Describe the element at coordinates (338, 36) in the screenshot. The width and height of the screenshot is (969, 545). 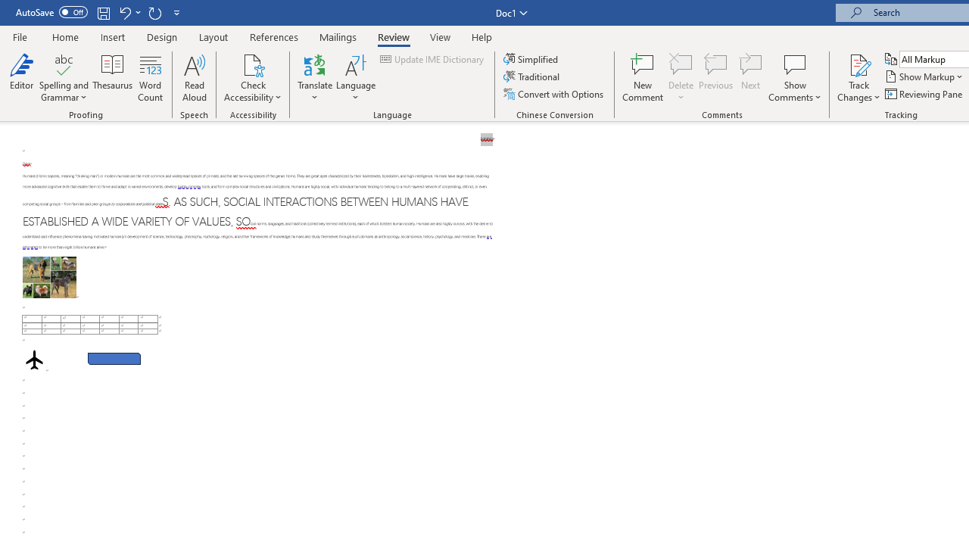
I see `Mailings` at that location.